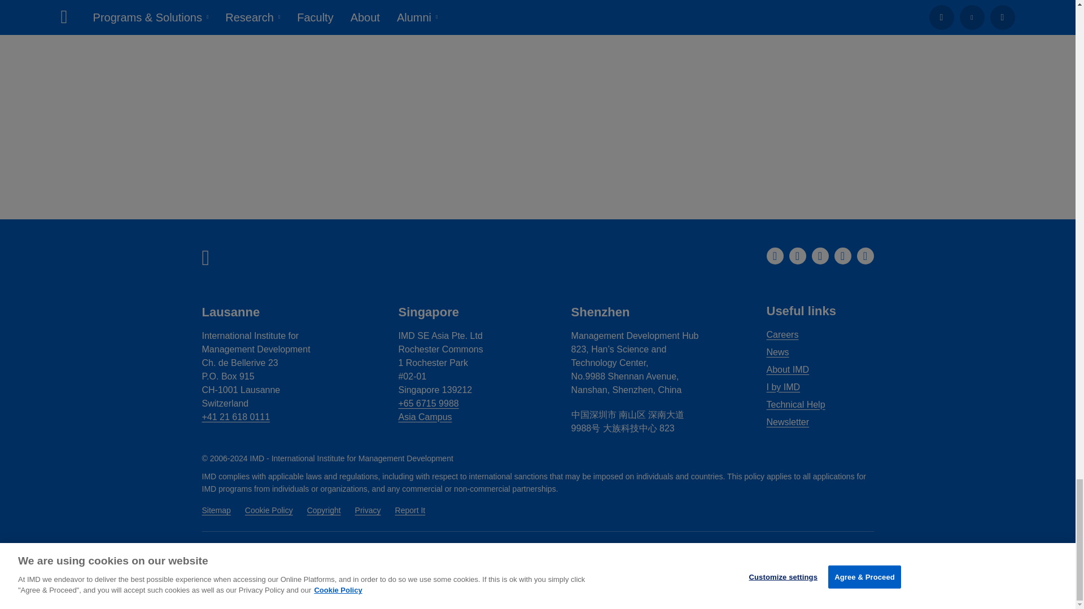  I want to click on Instagram, so click(820, 255).